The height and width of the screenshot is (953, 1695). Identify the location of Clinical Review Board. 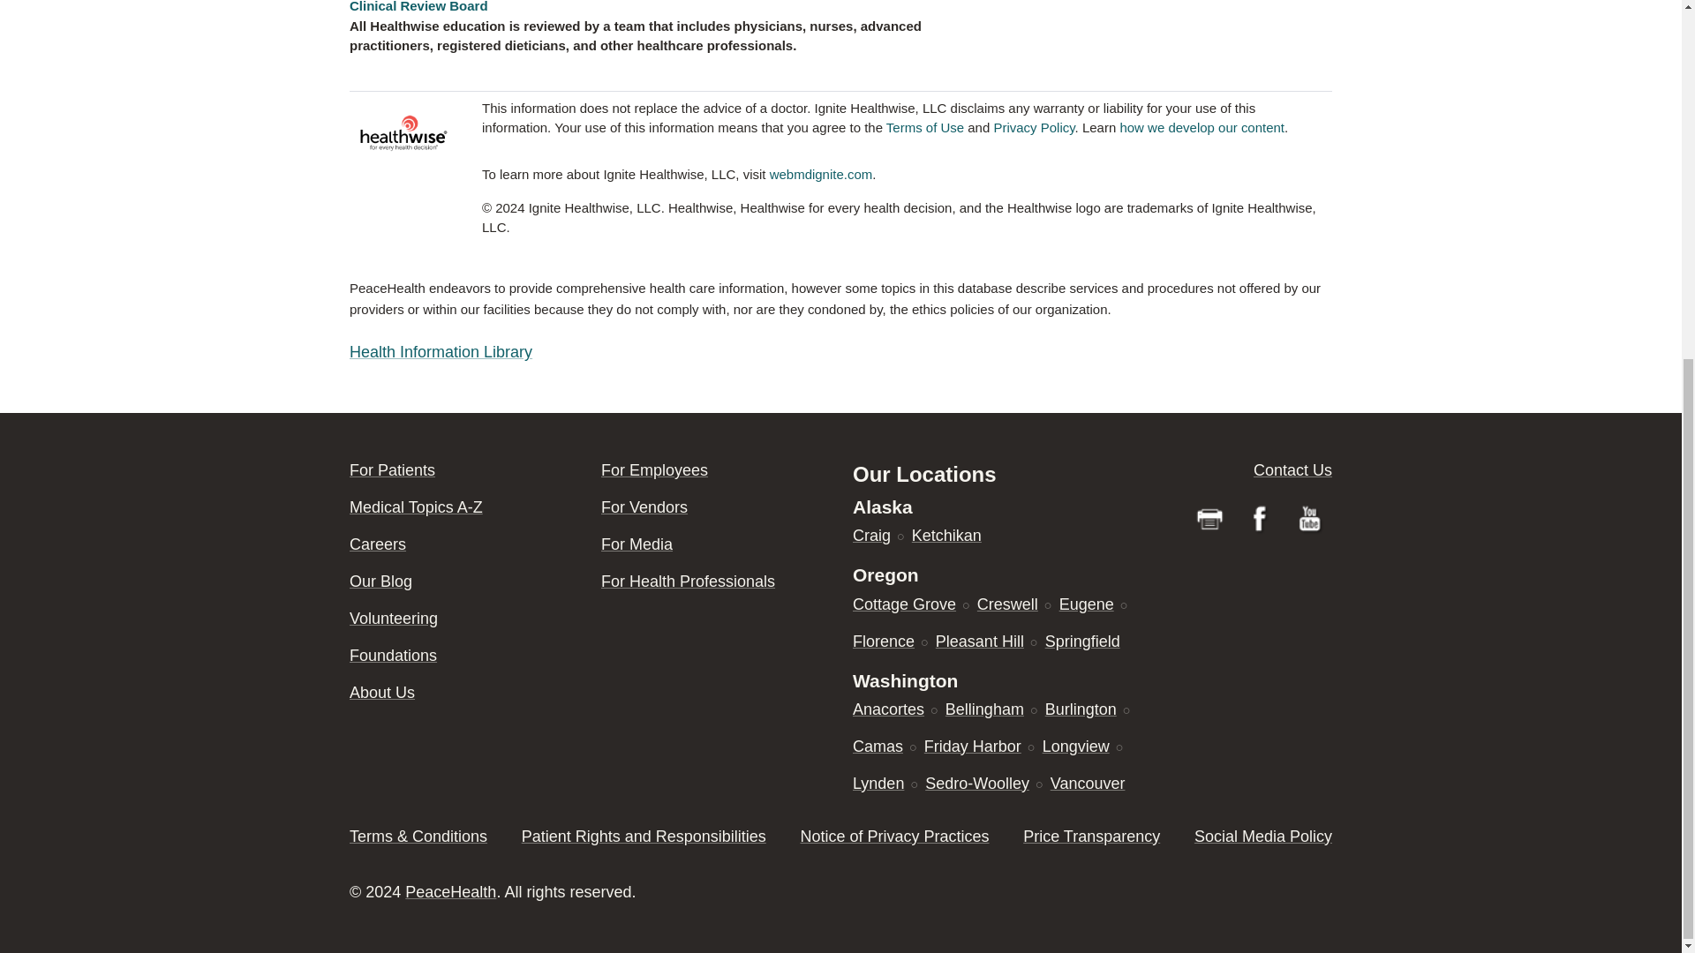
(418, 7).